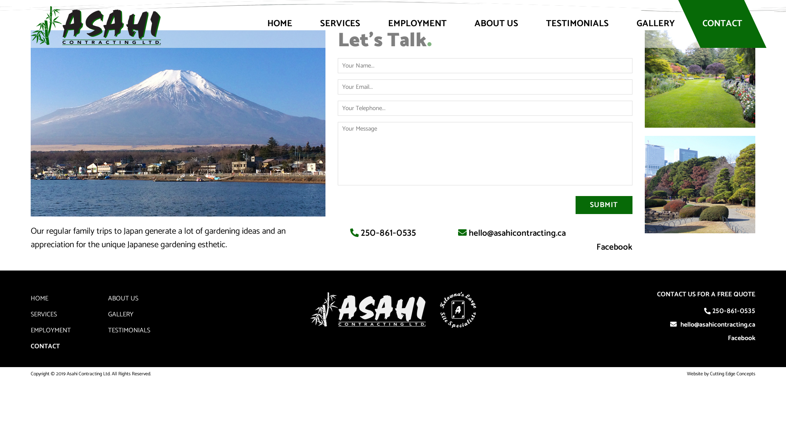 The width and height of the screenshot is (786, 442). I want to click on SERVICES, so click(340, 24).